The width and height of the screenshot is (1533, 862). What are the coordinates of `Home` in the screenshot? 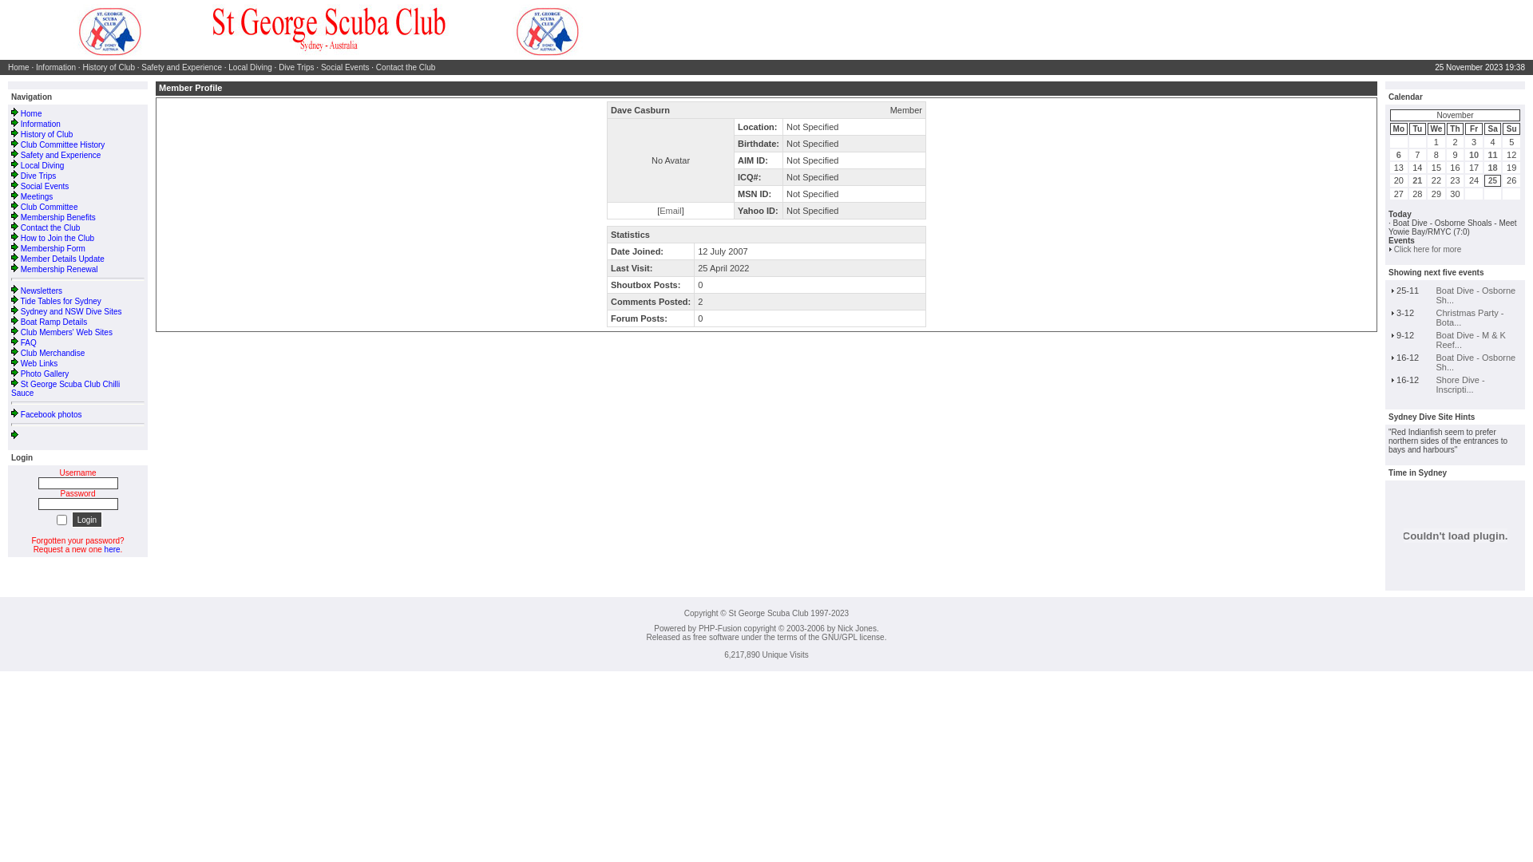 It's located at (19, 67).